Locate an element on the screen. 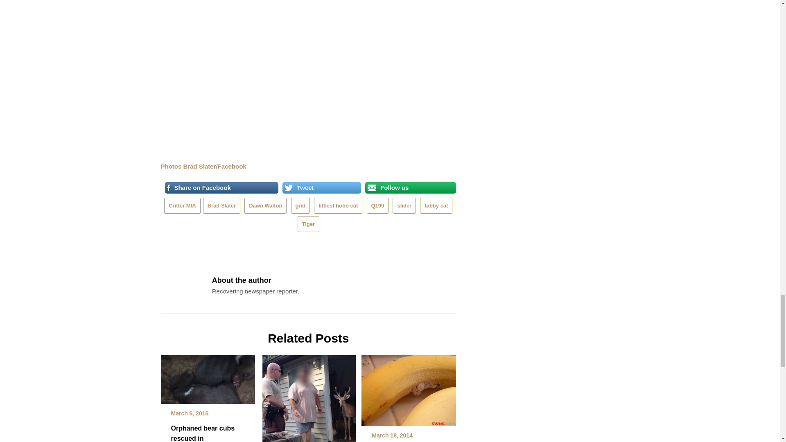 This screenshot has width=786, height=442. grid is located at coordinates (300, 205).